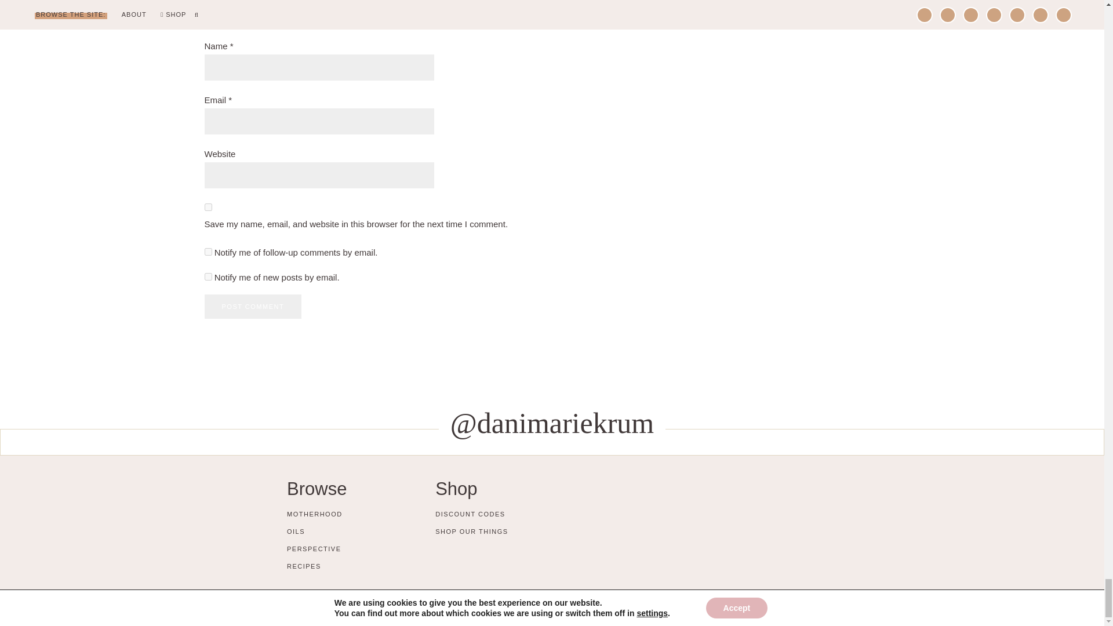 This screenshot has width=1113, height=626. What do you see at coordinates (208, 276) in the screenshot?
I see `subscribe` at bounding box center [208, 276].